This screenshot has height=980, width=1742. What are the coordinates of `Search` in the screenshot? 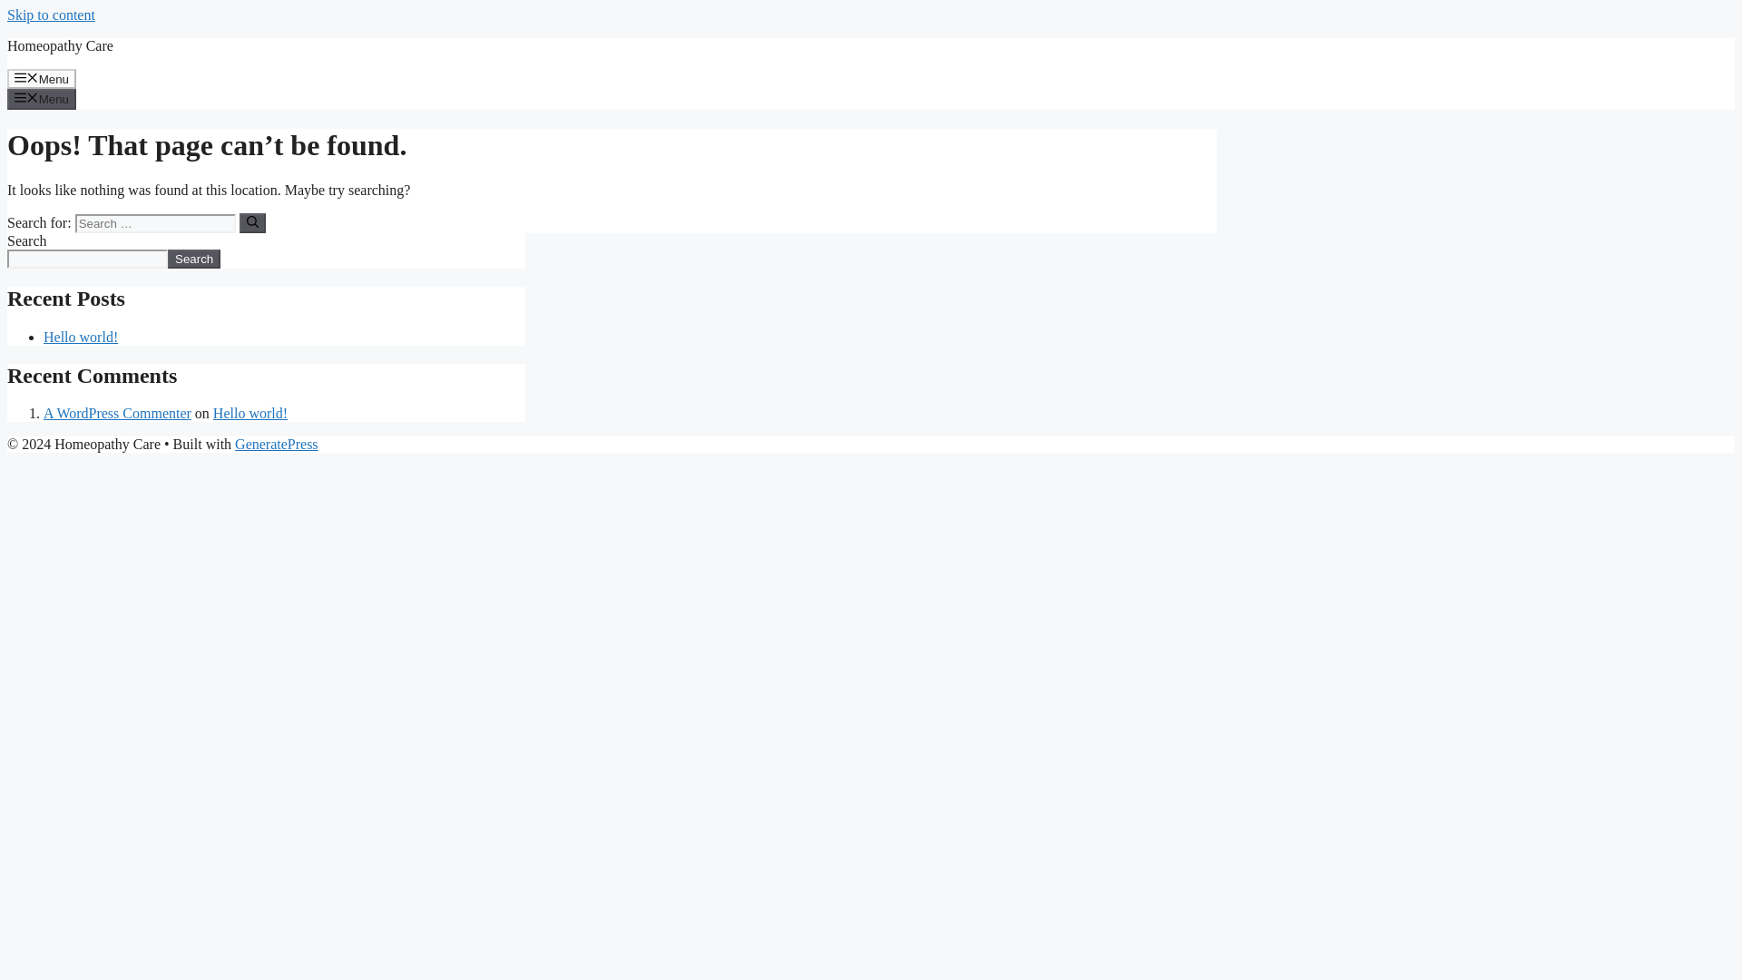 It's located at (194, 259).